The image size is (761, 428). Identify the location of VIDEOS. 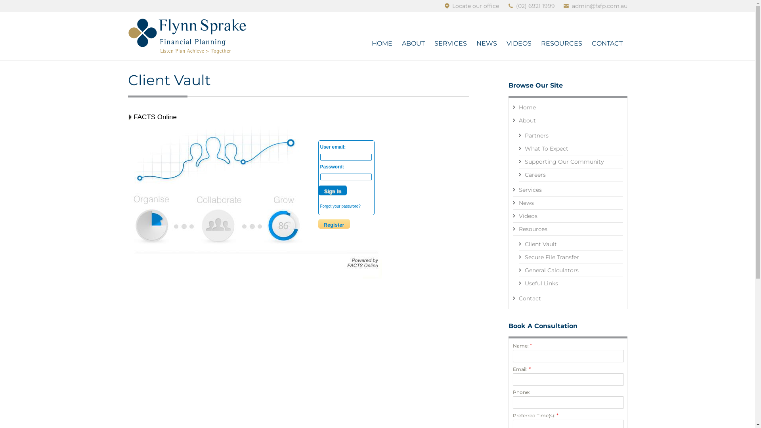
(519, 44).